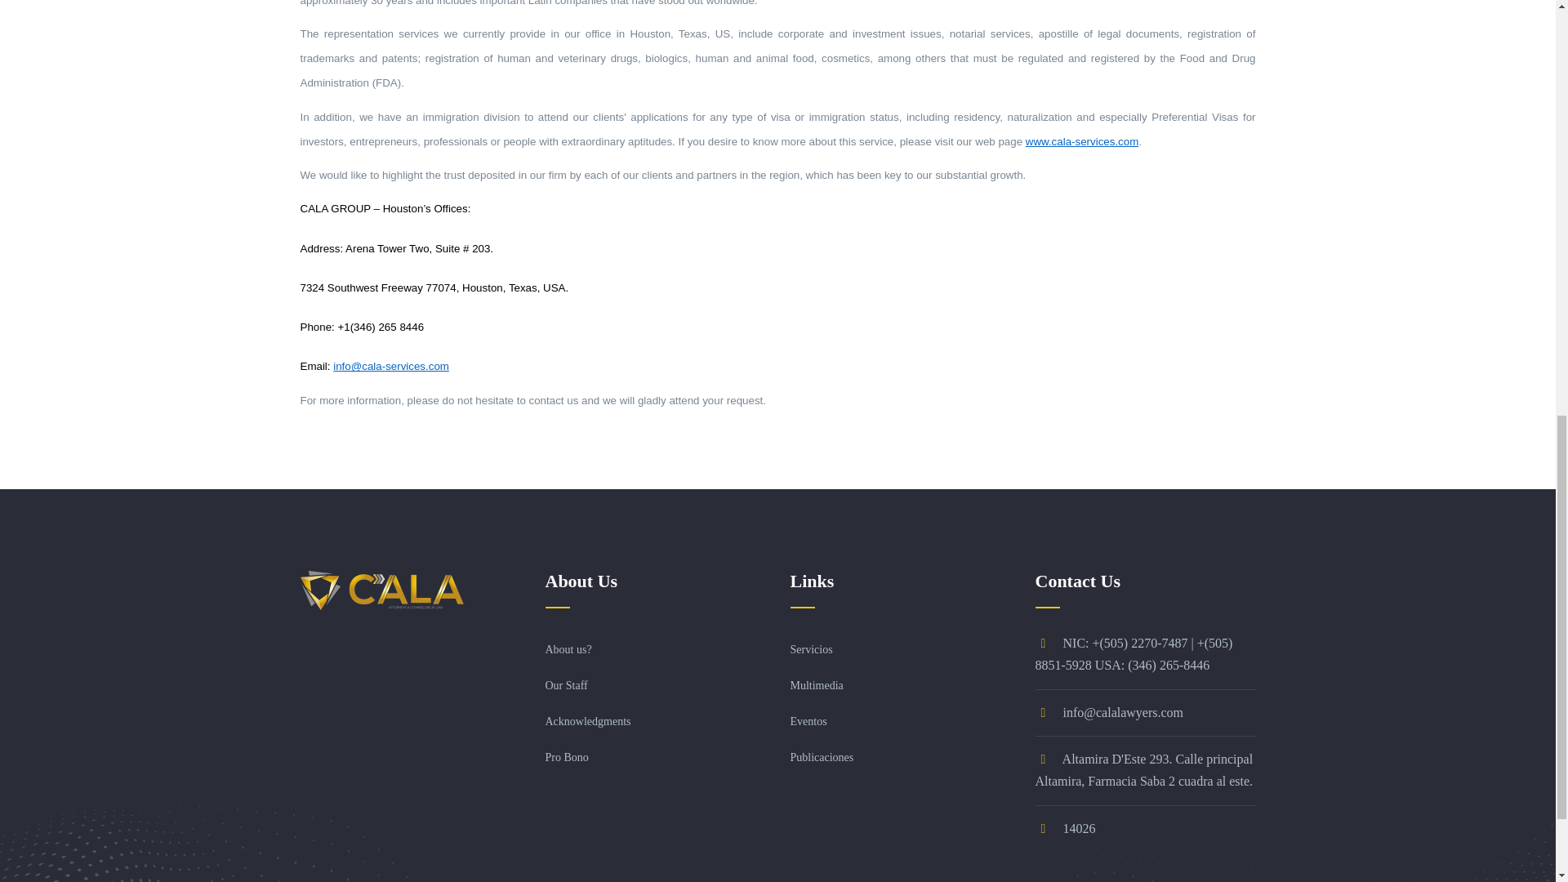  I want to click on Servicios, so click(811, 650).